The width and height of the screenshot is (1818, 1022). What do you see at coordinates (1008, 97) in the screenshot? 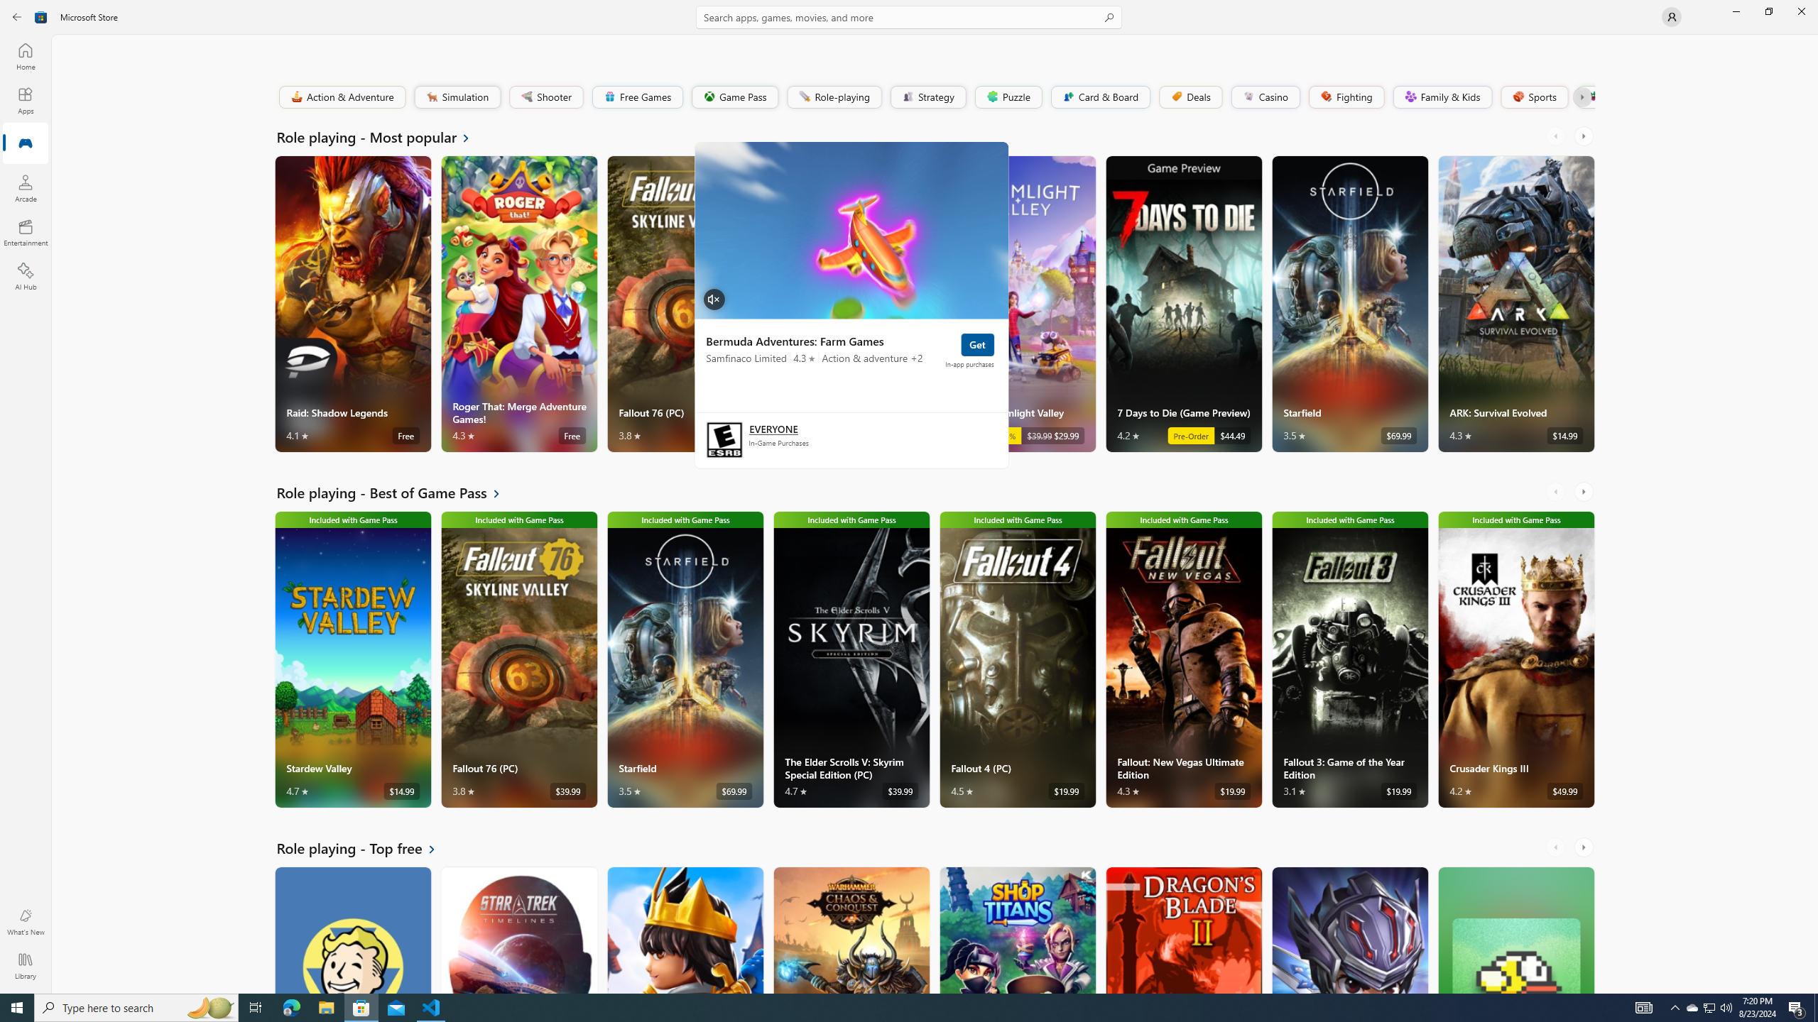
I see `Puzzle` at bounding box center [1008, 97].